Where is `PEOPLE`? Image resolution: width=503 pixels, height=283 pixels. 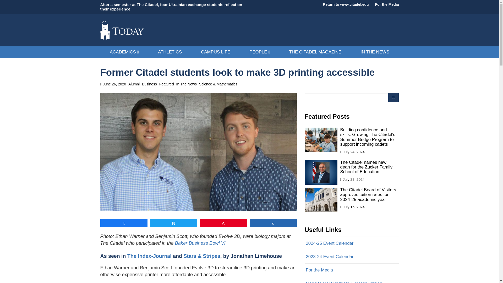
PEOPLE is located at coordinates (260, 52).